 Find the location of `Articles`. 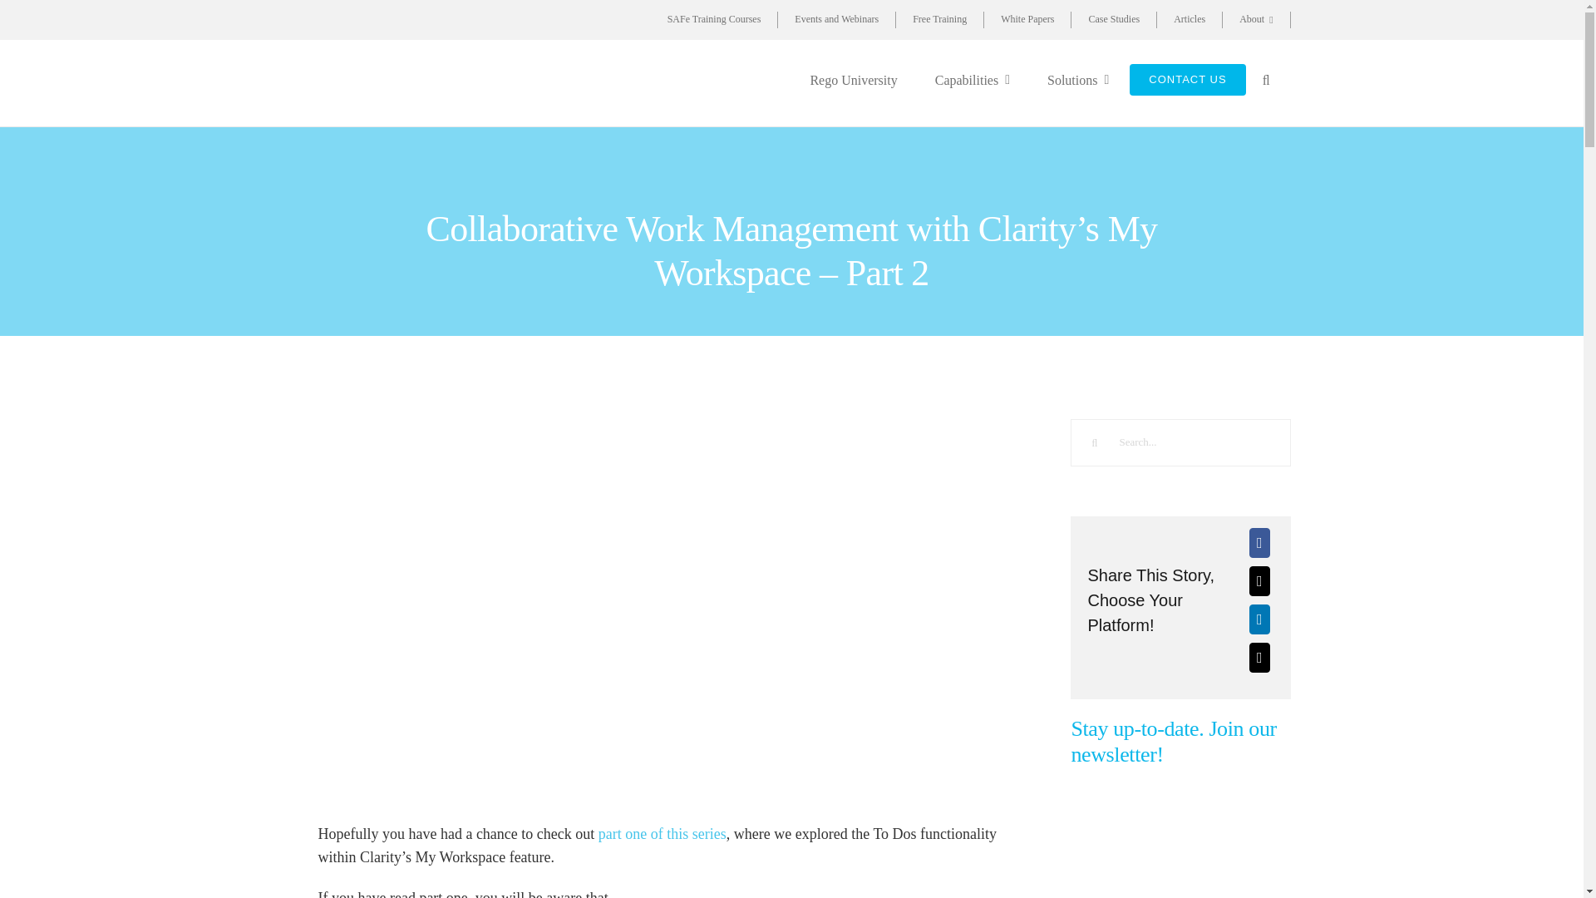

Articles is located at coordinates (1190, 20).